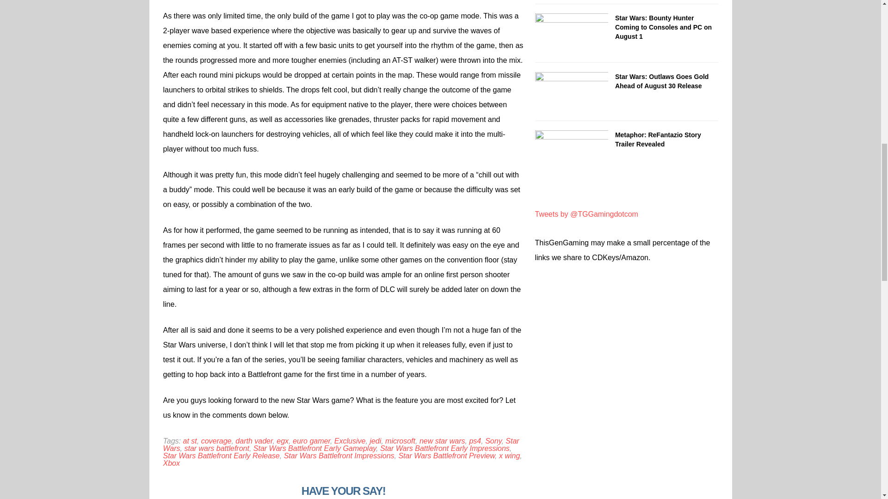 The width and height of the screenshot is (888, 499). Describe the element at coordinates (253, 441) in the screenshot. I see `darth vader` at that location.